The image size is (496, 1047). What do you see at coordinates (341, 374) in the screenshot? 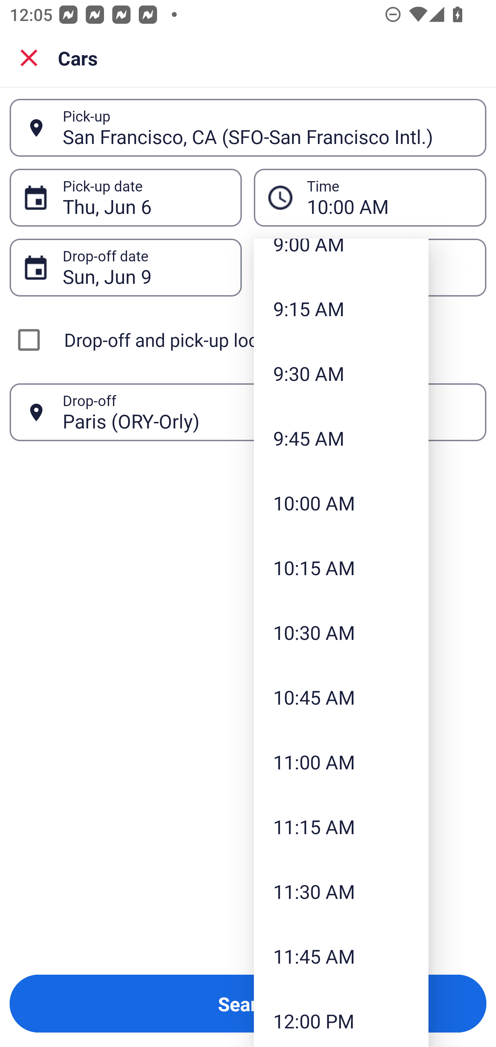
I see `9:30 AM` at bounding box center [341, 374].